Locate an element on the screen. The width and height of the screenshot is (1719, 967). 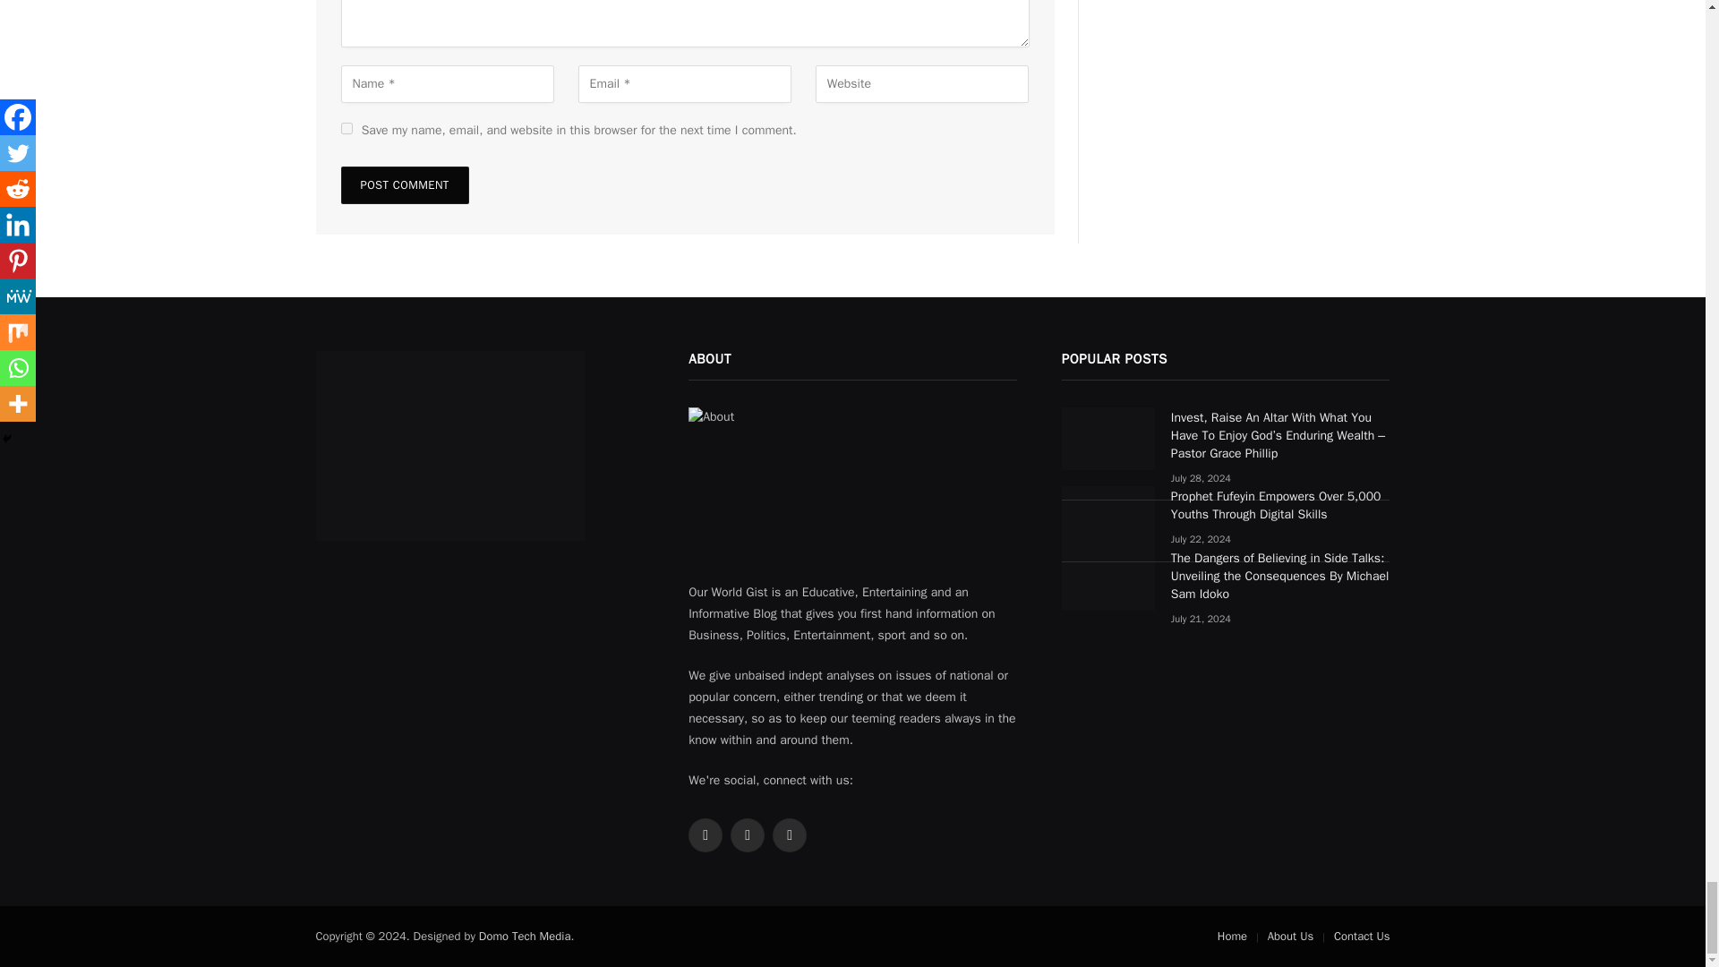
yes is located at coordinates (346, 129).